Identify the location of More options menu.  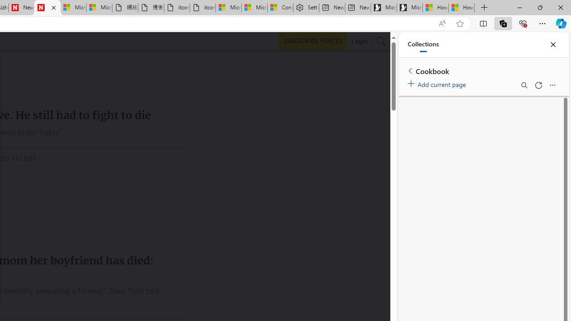
(552, 85).